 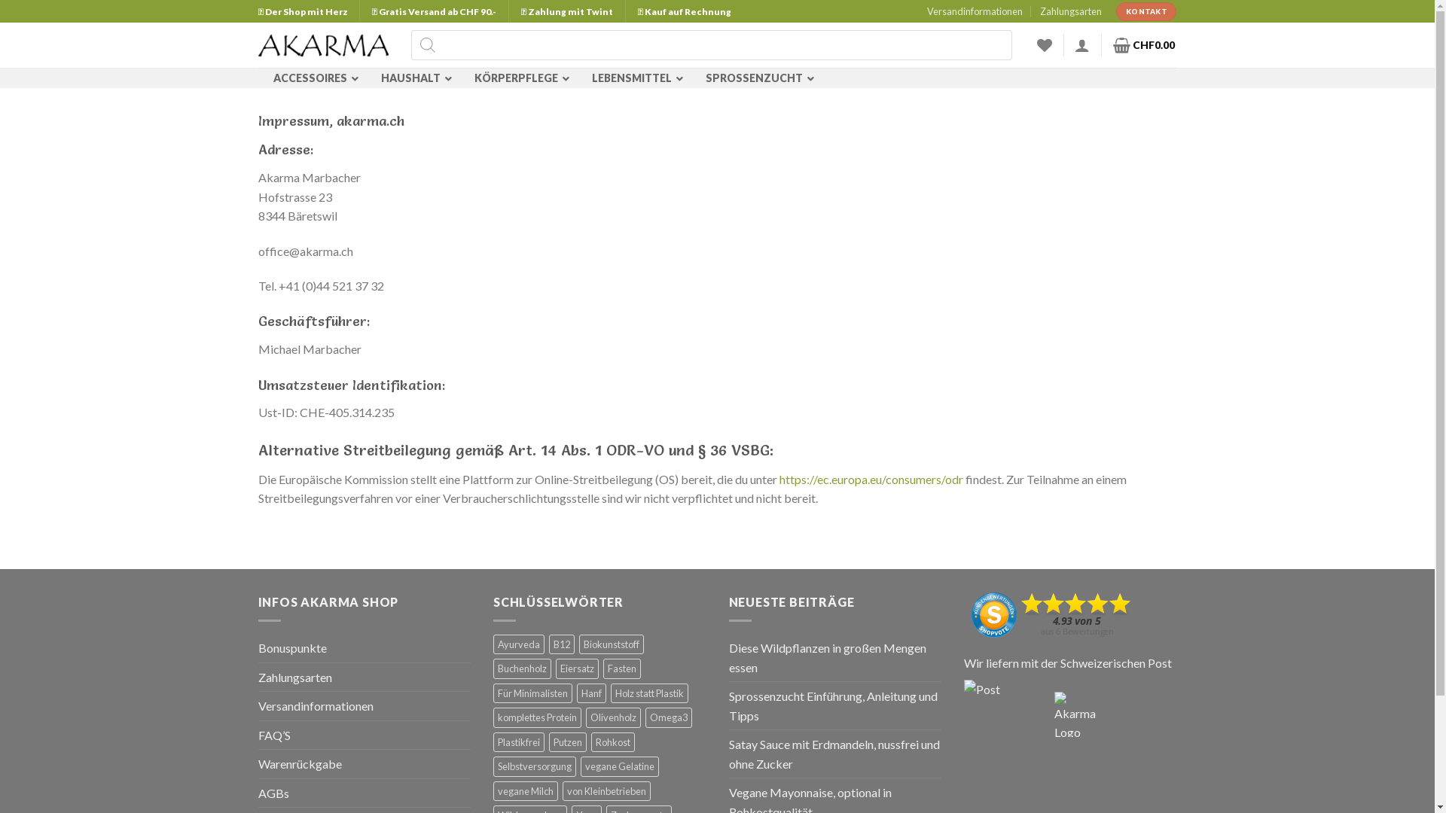 I want to click on Holz statt Plastik, so click(x=649, y=693).